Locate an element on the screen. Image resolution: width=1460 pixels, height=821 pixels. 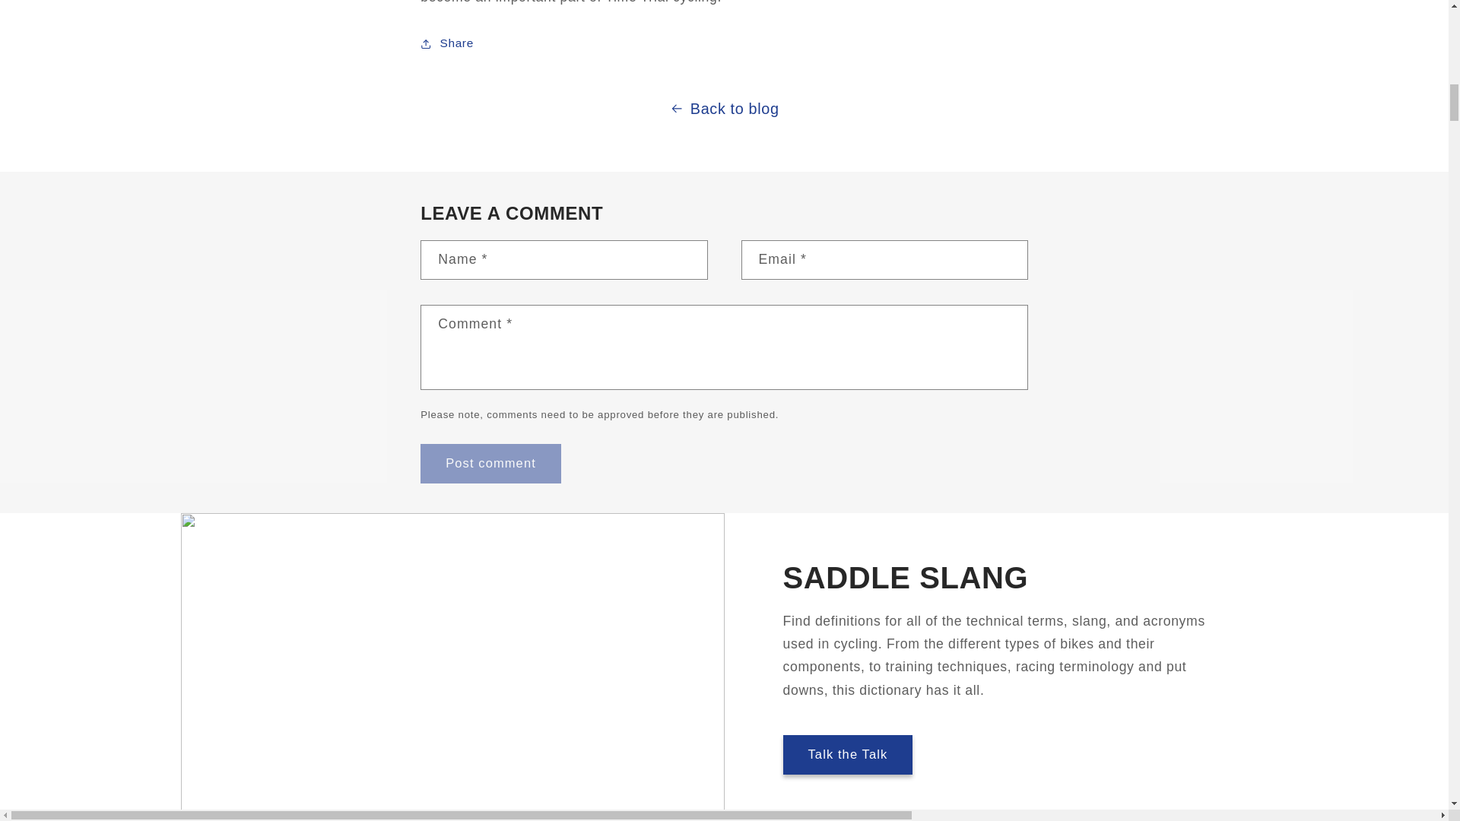
Back to blog is located at coordinates (724, 108).